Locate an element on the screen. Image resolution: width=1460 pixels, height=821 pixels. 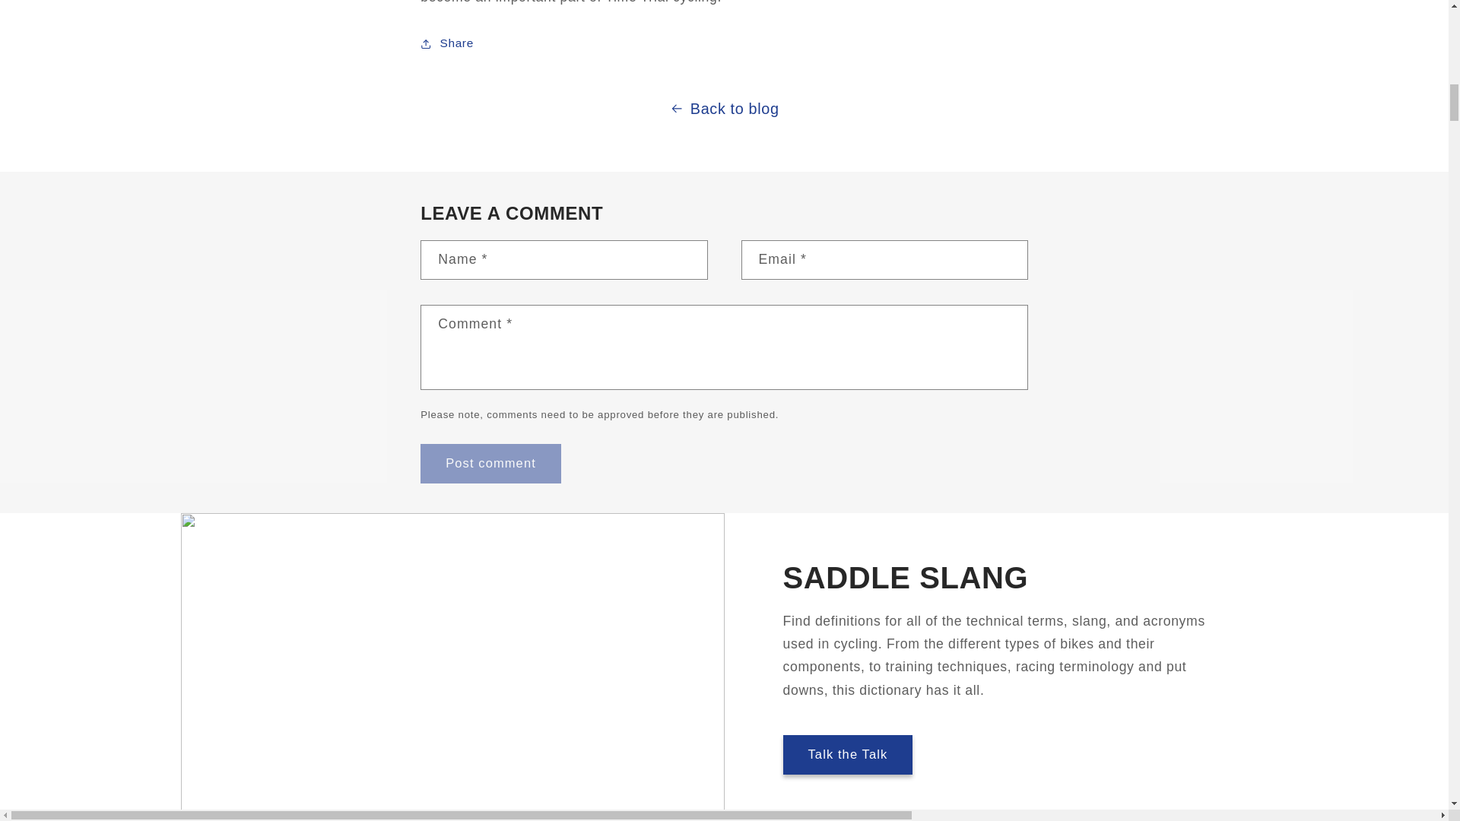
Back to blog is located at coordinates (724, 108).